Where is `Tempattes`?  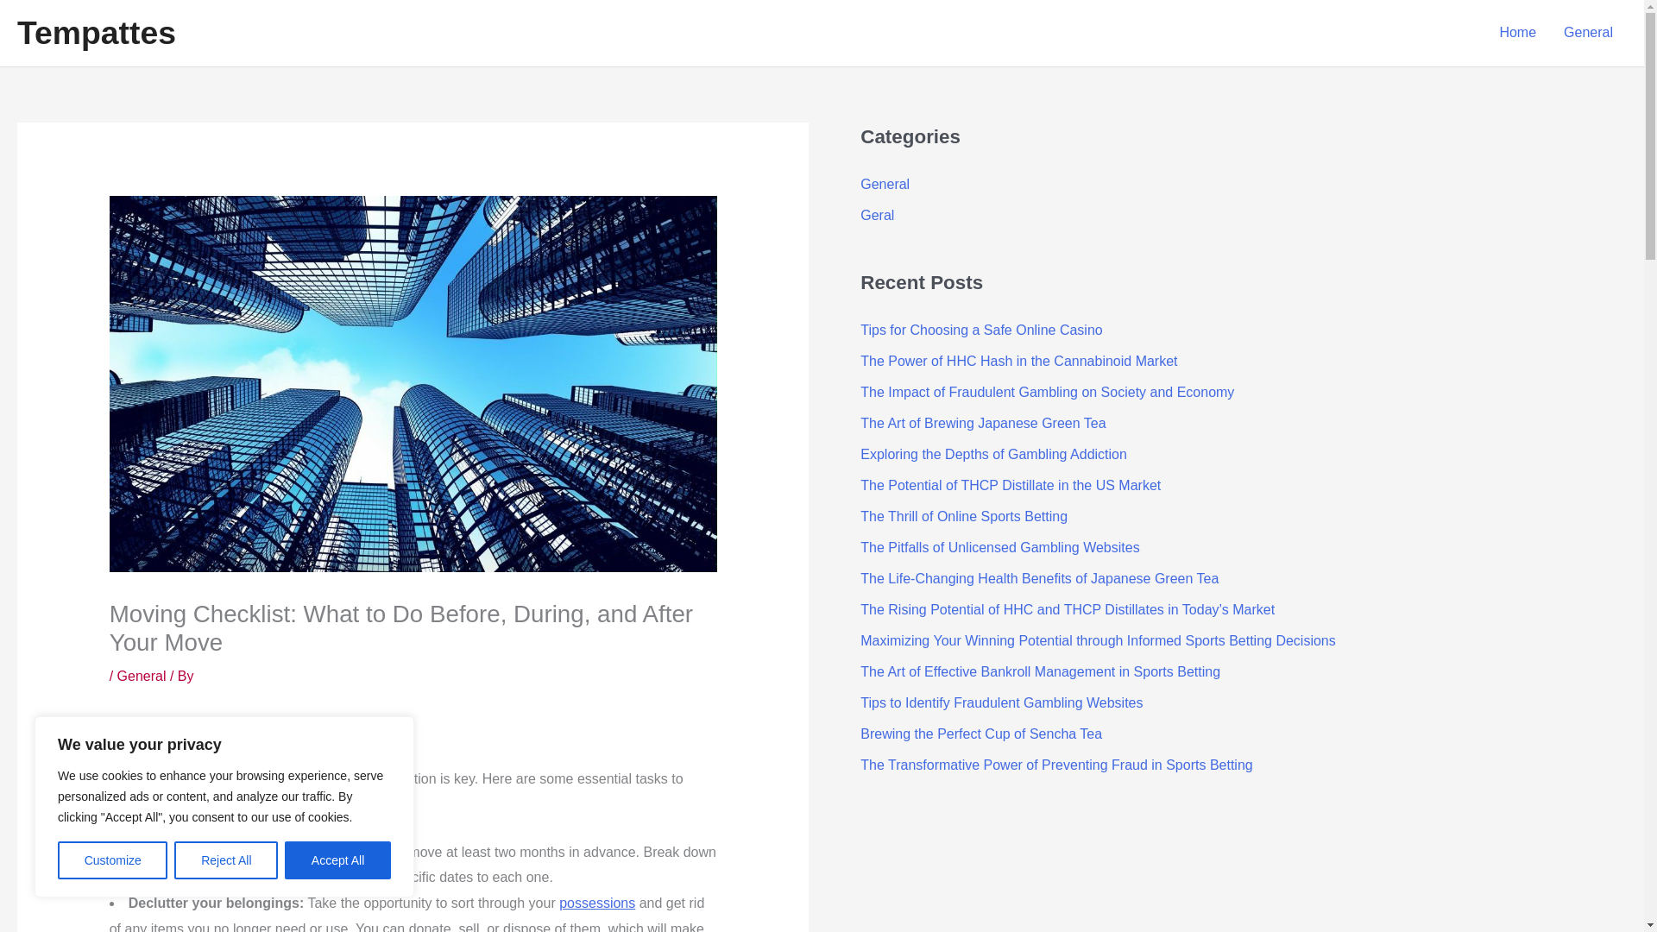
Tempattes is located at coordinates (96, 33).